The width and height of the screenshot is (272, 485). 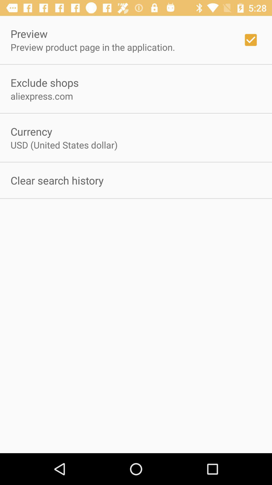 What do you see at coordinates (57, 180) in the screenshot?
I see `turn on clear search history on the left` at bounding box center [57, 180].